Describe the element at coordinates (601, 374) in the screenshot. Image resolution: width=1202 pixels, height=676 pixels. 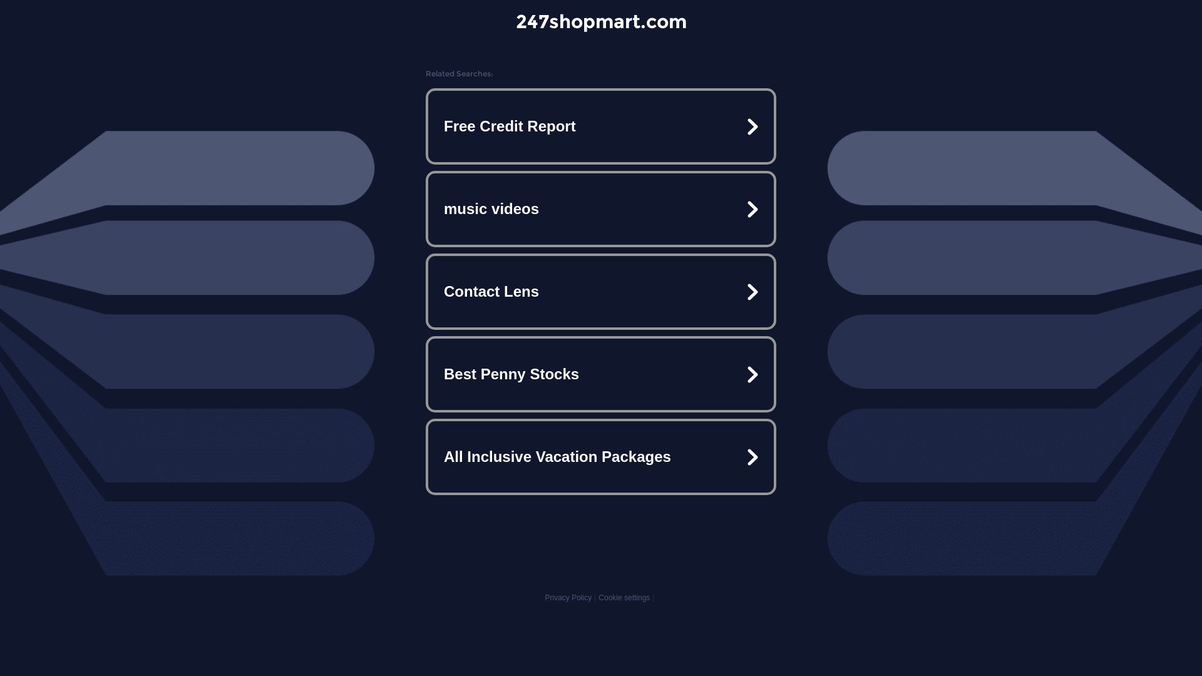
I see `Best Penny Stocks` at that location.